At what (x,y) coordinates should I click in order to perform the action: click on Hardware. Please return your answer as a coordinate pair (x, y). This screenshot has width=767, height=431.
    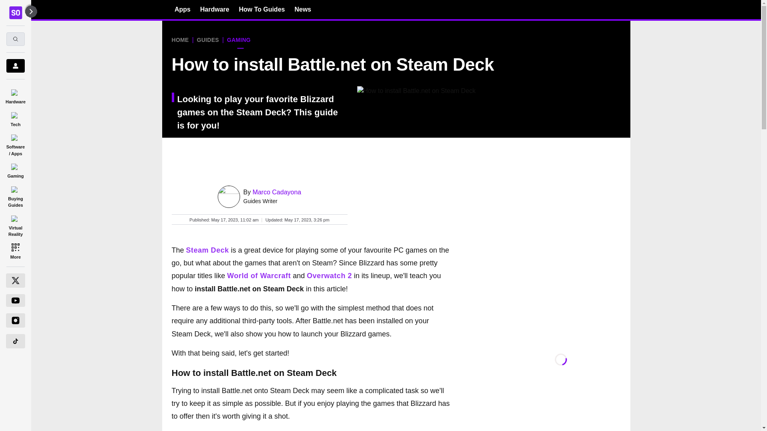
    Looking at the image, I should click on (15, 95).